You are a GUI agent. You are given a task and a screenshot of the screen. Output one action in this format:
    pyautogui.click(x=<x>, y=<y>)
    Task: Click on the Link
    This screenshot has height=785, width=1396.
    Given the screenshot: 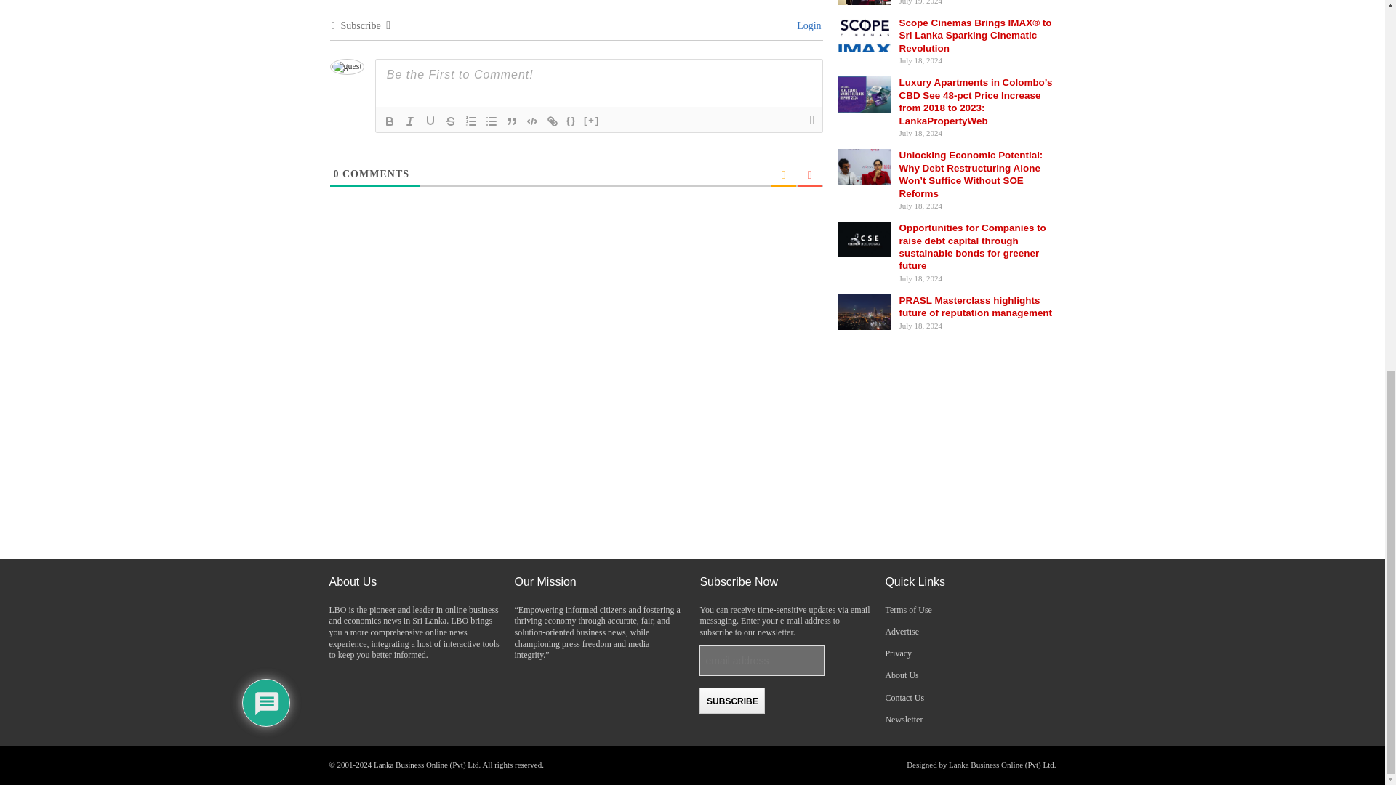 What is the action you would take?
    pyautogui.click(x=553, y=121)
    